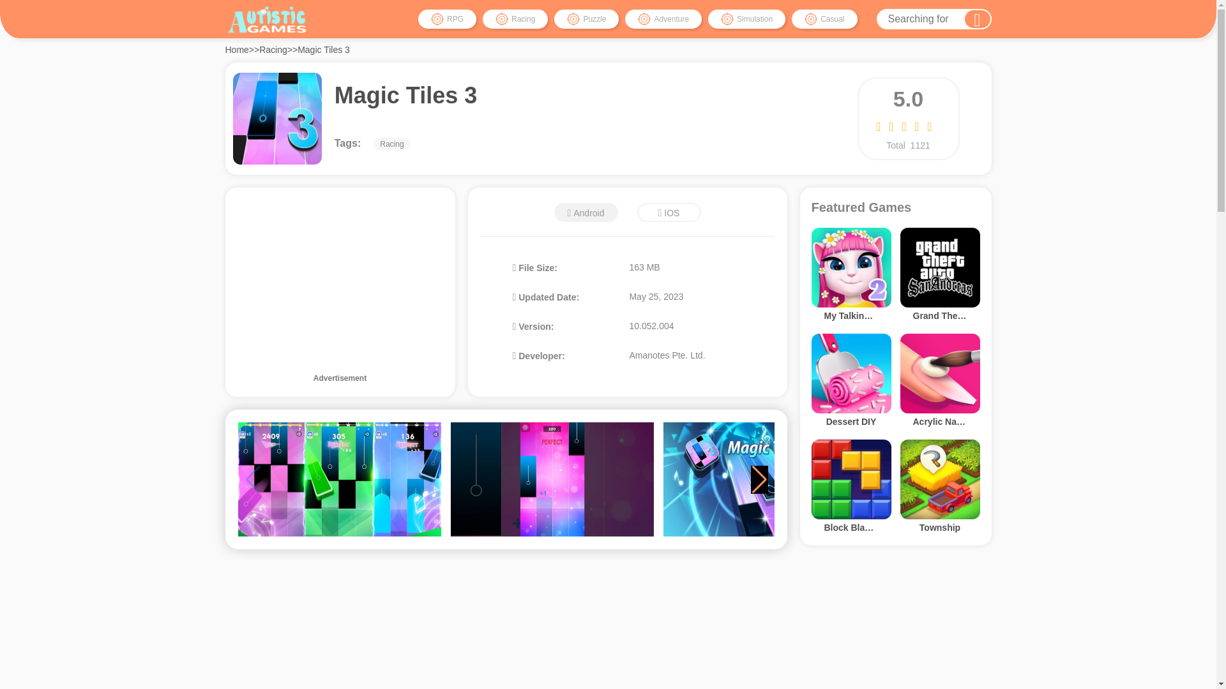 This screenshot has width=1226, height=689. Describe the element at coordinates (236, 50) in the screenshot. I see `Home` at that location.